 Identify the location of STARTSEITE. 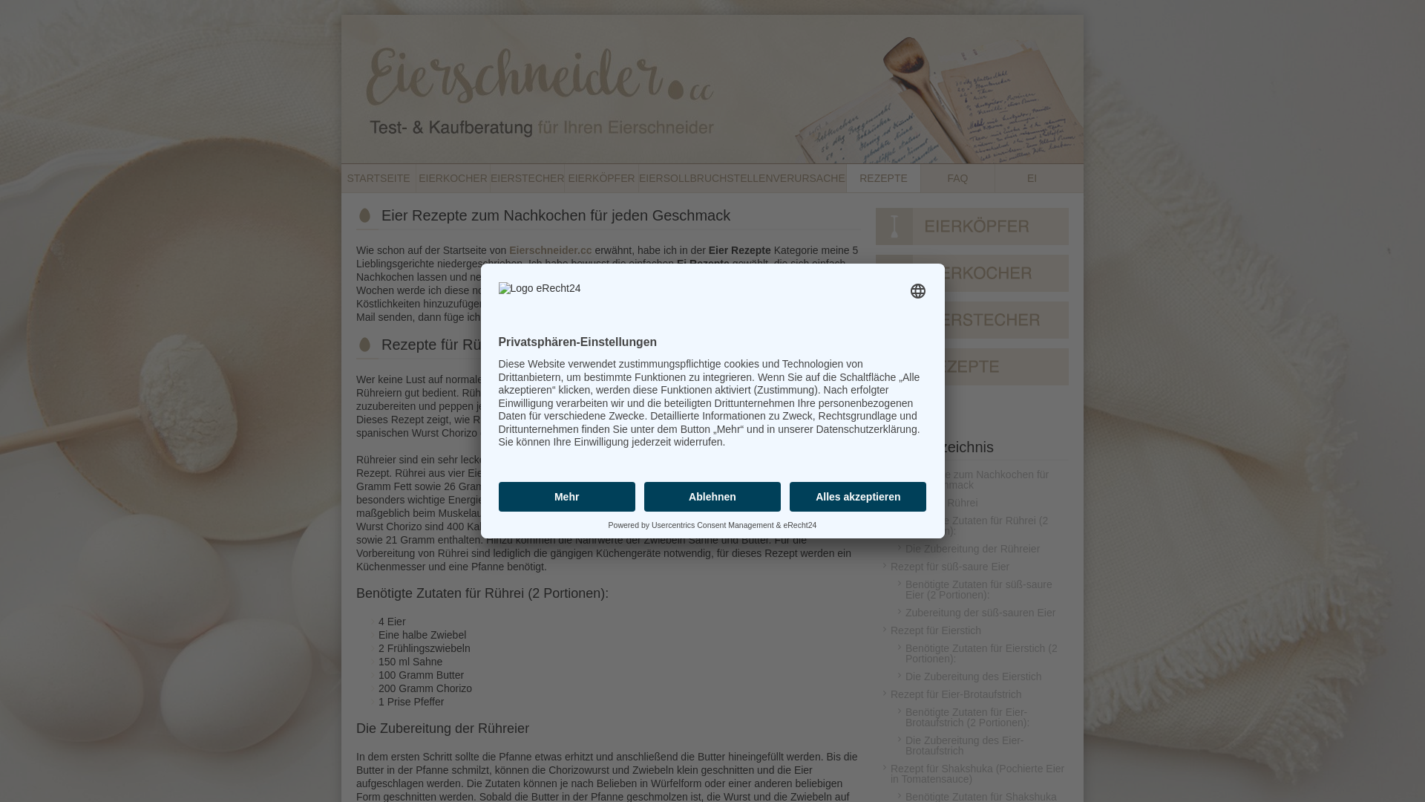
(379, 178).